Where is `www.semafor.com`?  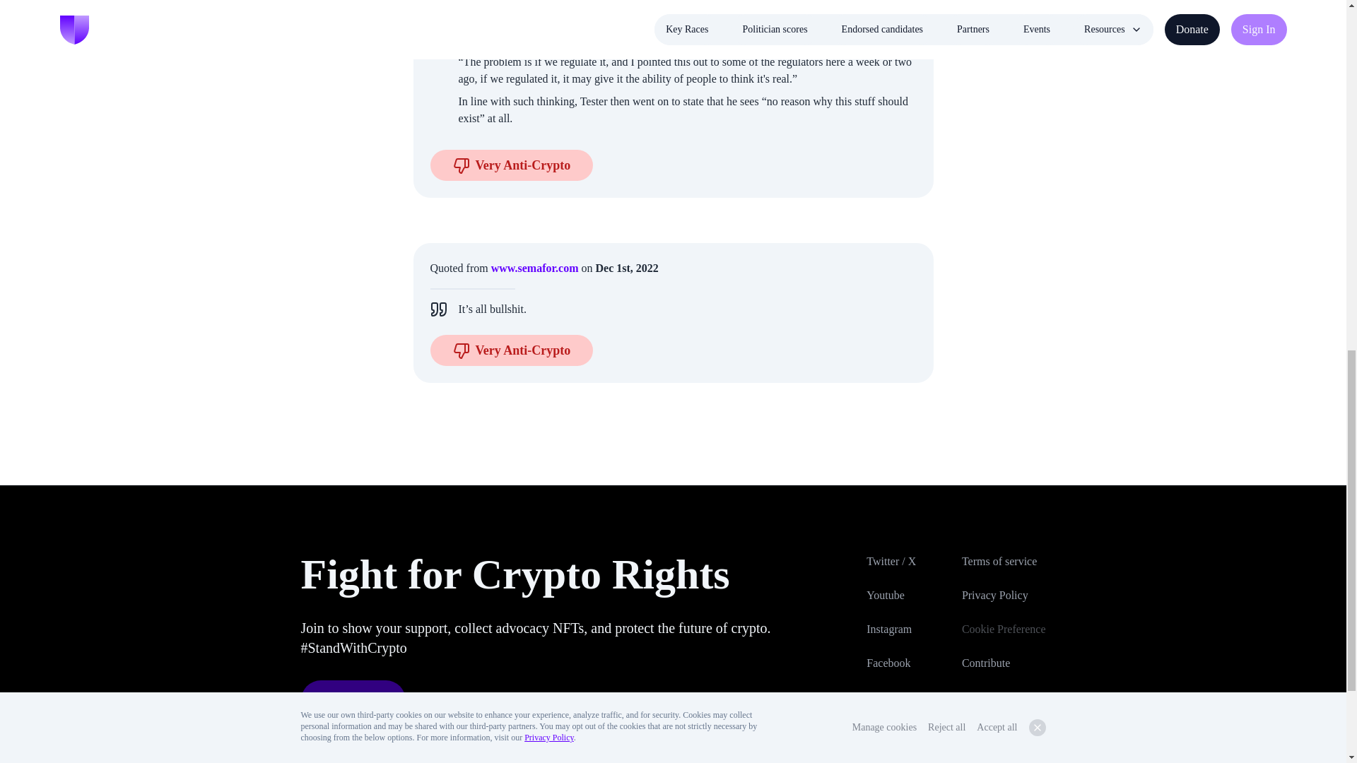 www.semafor.com is located at coordinates (535, 268).